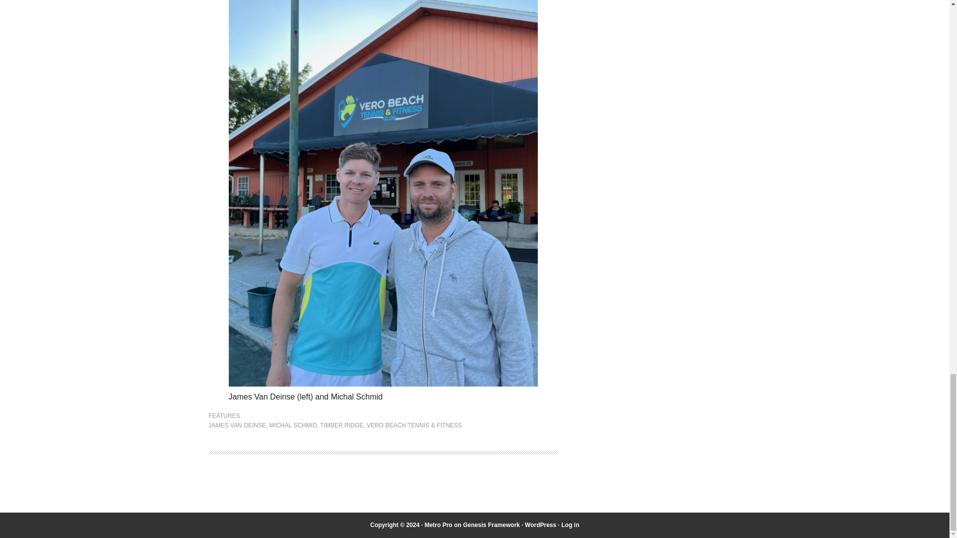 The image size is (957, 538). Describe the element at coordinates (293, 425) in the screenshot. I see `MICHAL SCHMID` at that location.